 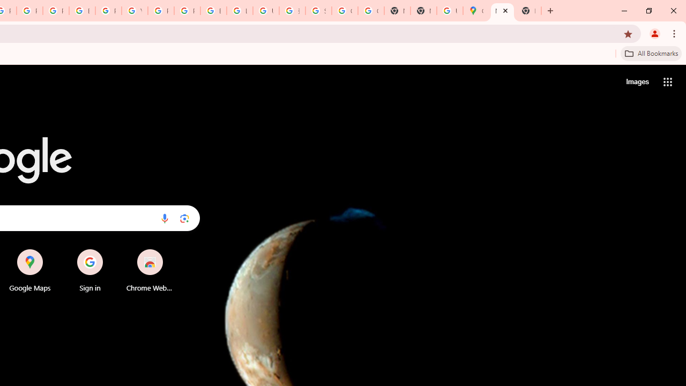 I want to click on Google Maps, so click(x=476, y=11).